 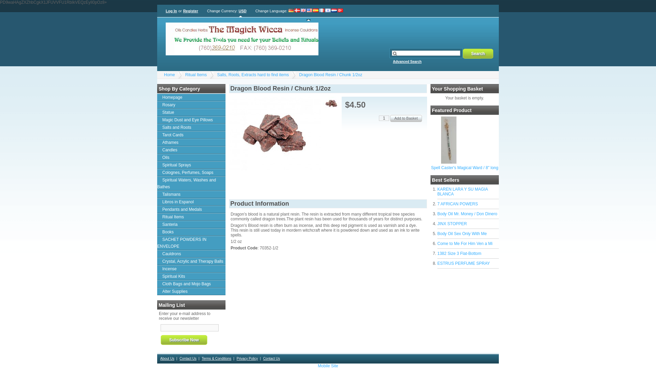 What do you see at coordinates (191, 135) in the screenshot?
I see `Tarot Cards` at bounding box center [191, 135].